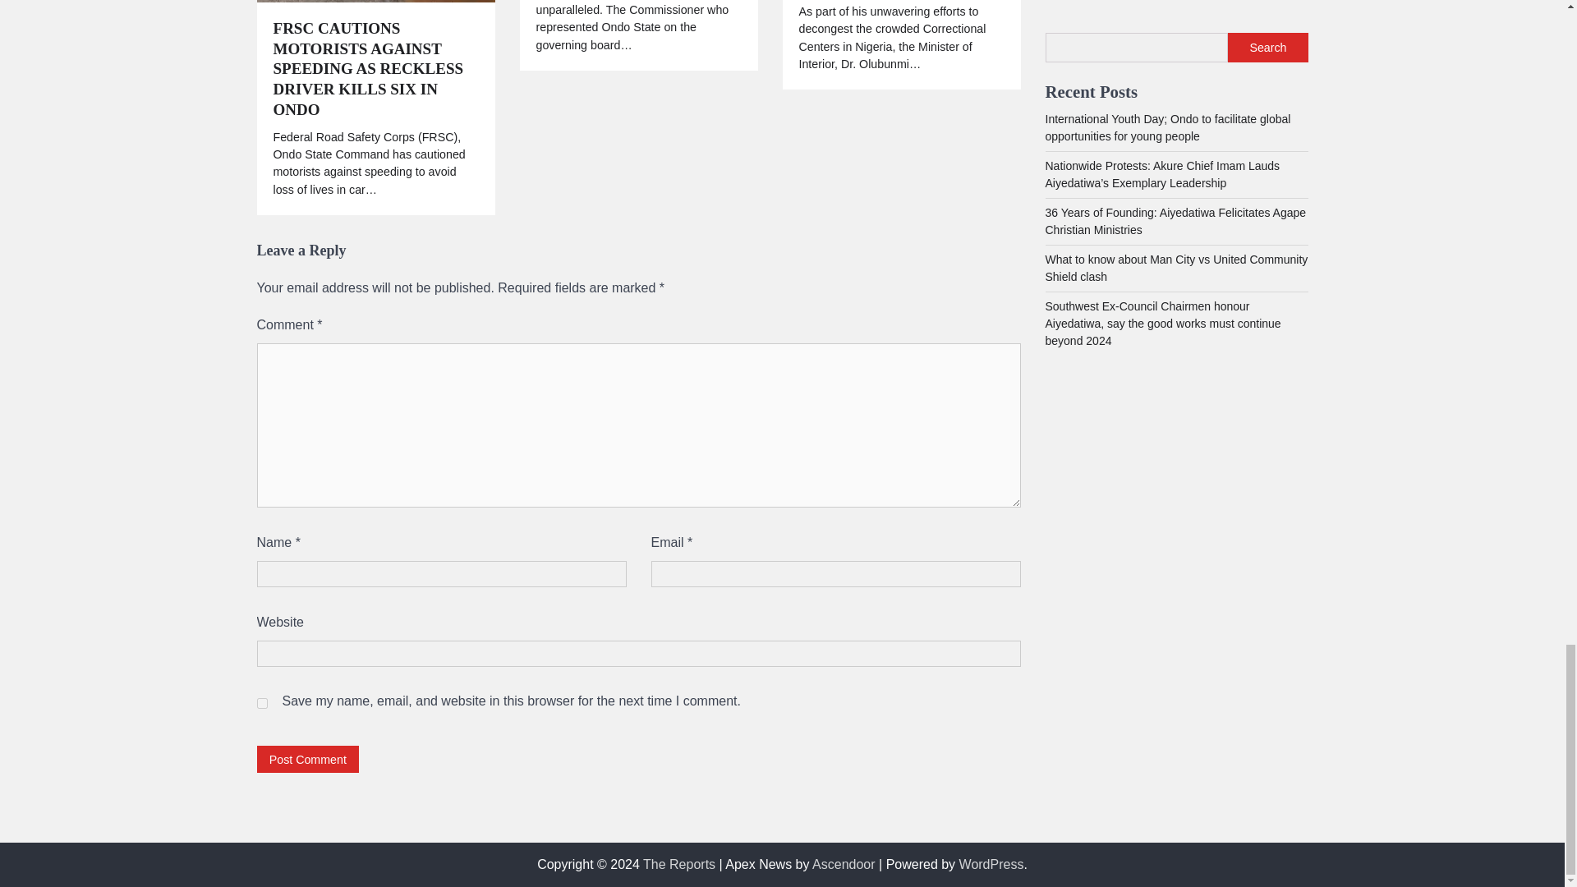  I want to click on Ascendoor, so click(843, 864).